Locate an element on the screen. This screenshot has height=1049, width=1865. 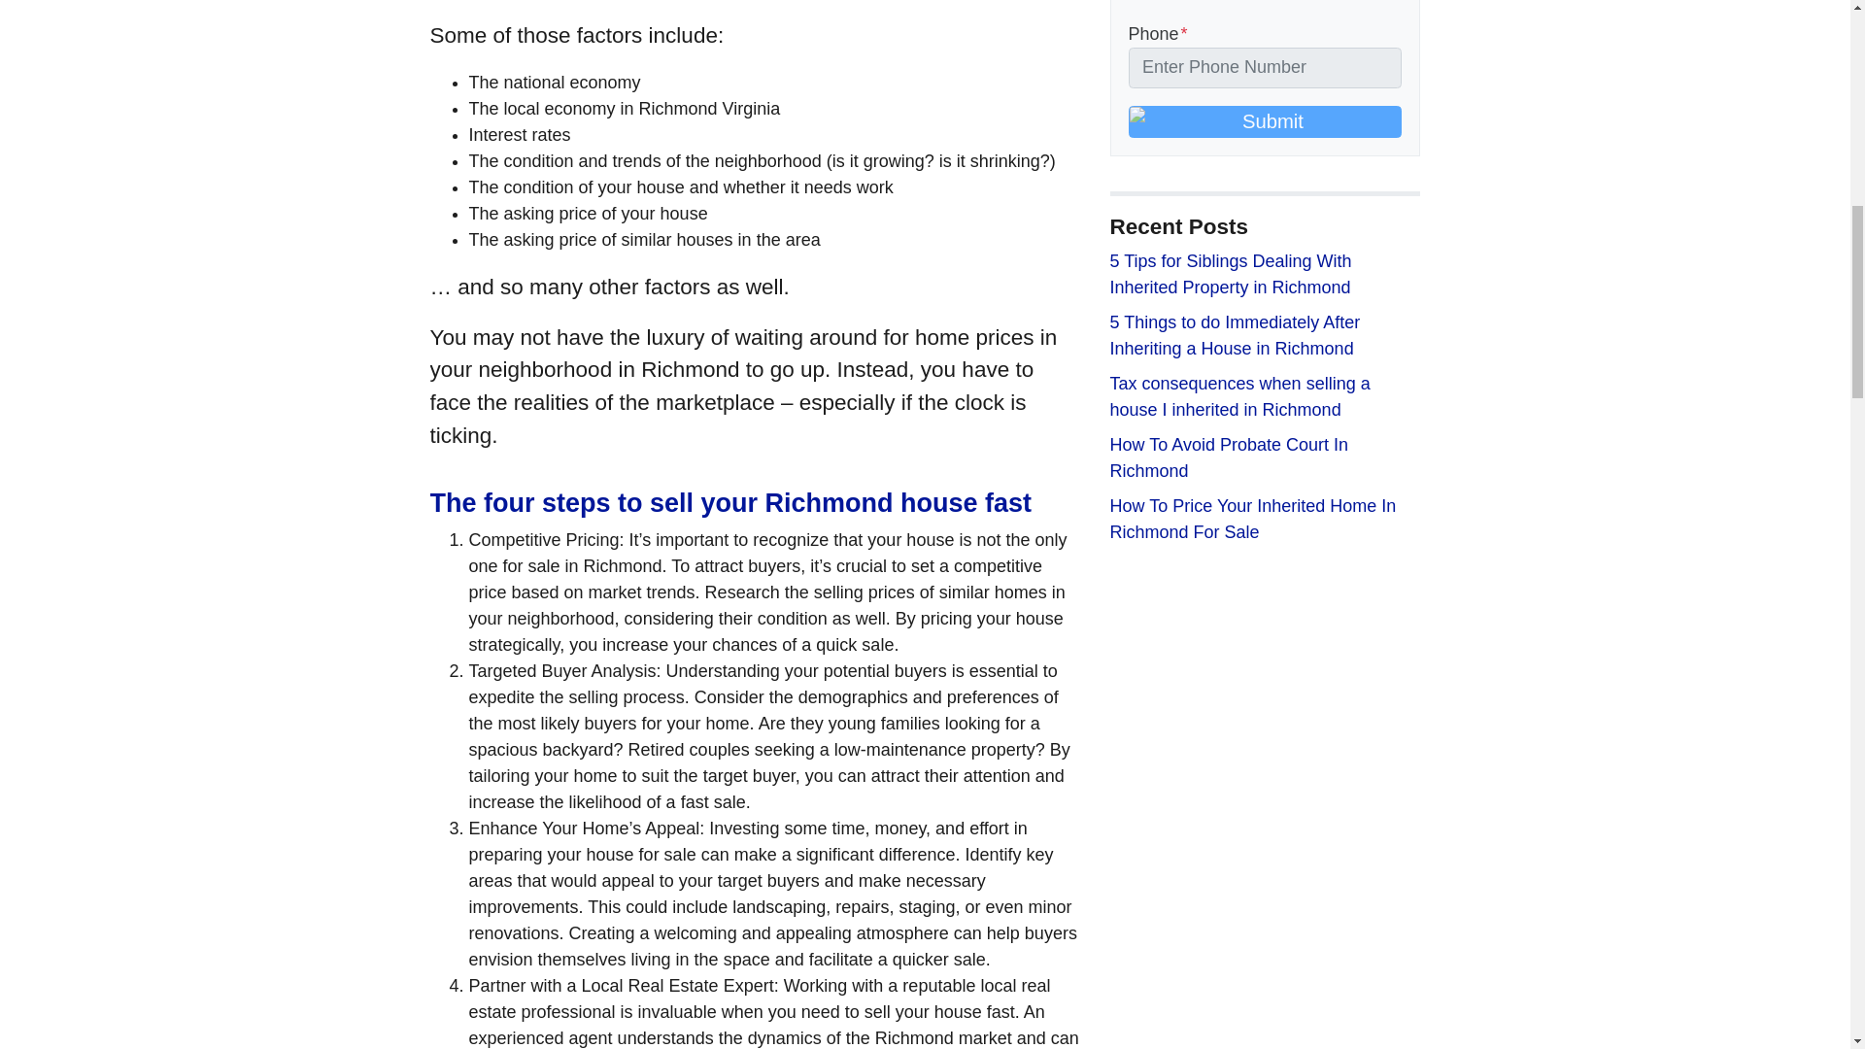
How To Price Your Inherited Home In Richmond For Sale is located at coordinates (1252, 519).